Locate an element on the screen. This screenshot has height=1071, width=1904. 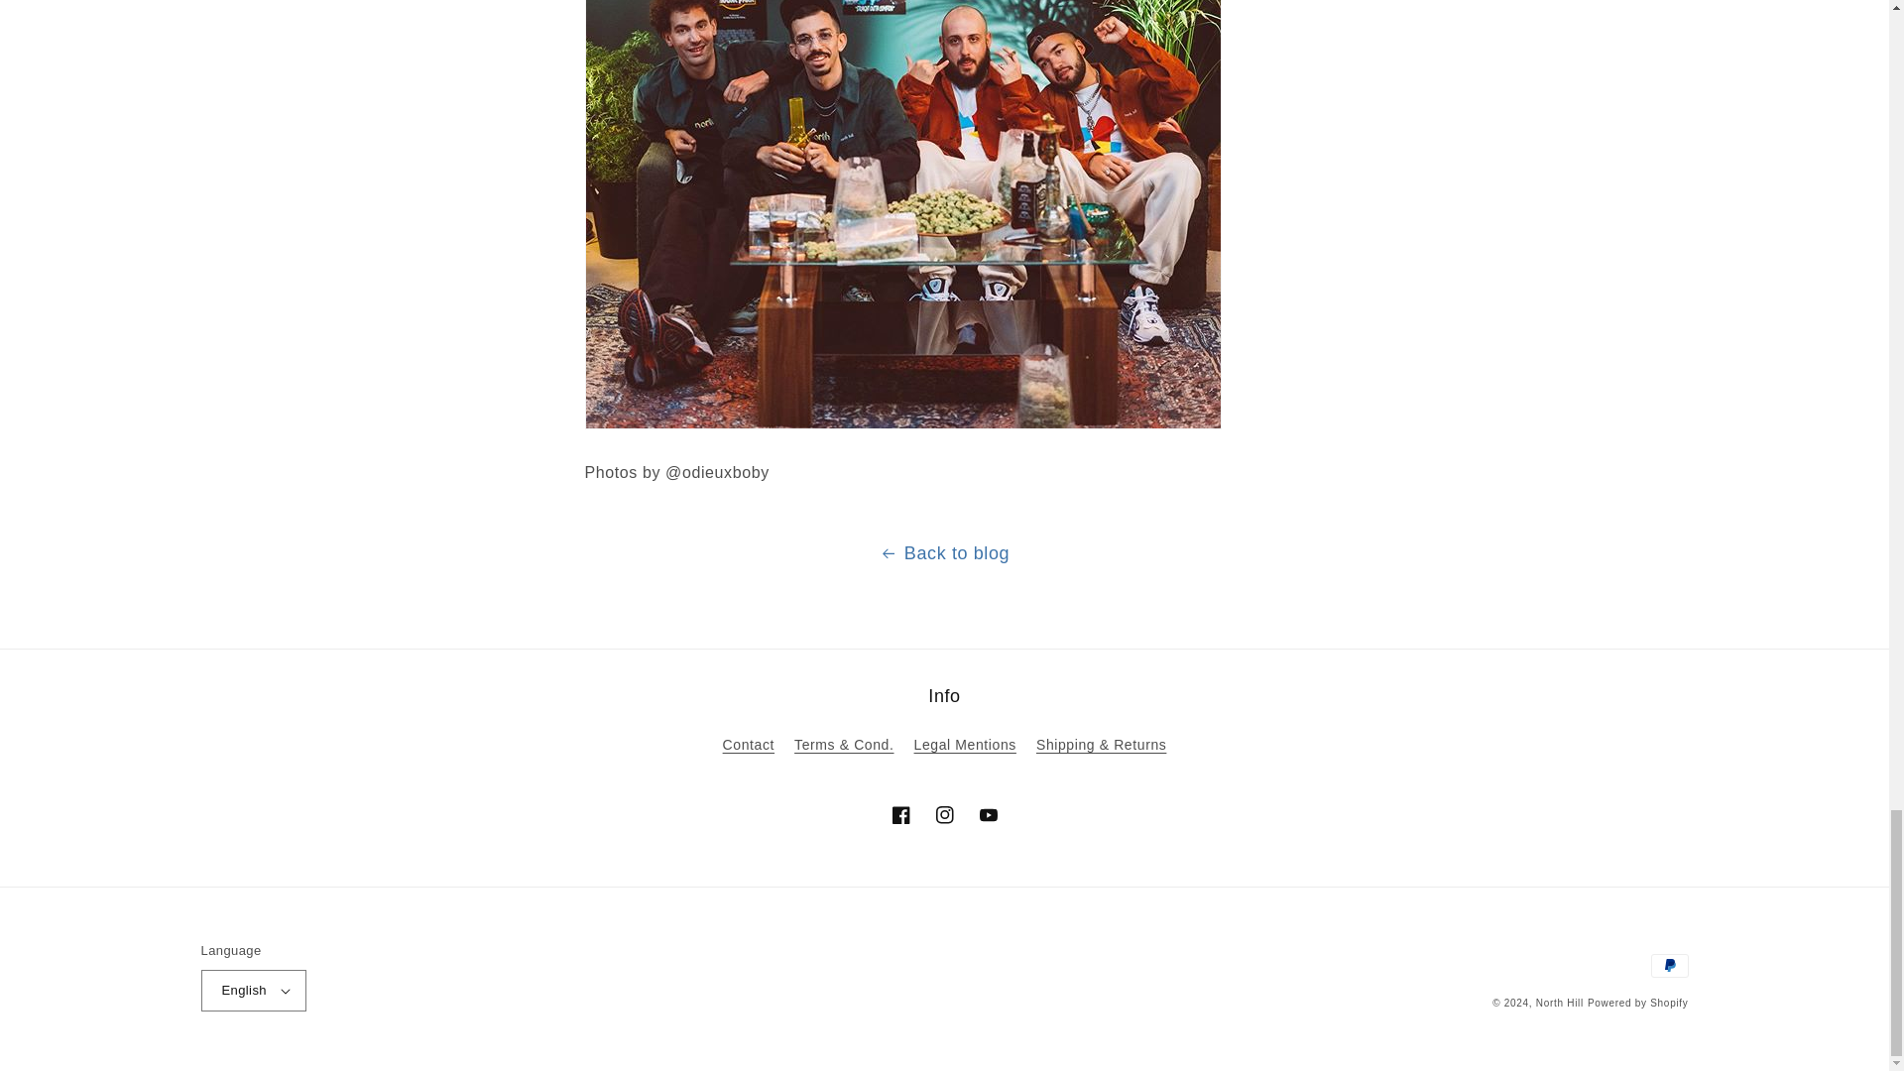
Facebook is located at coordinates (899, 815).